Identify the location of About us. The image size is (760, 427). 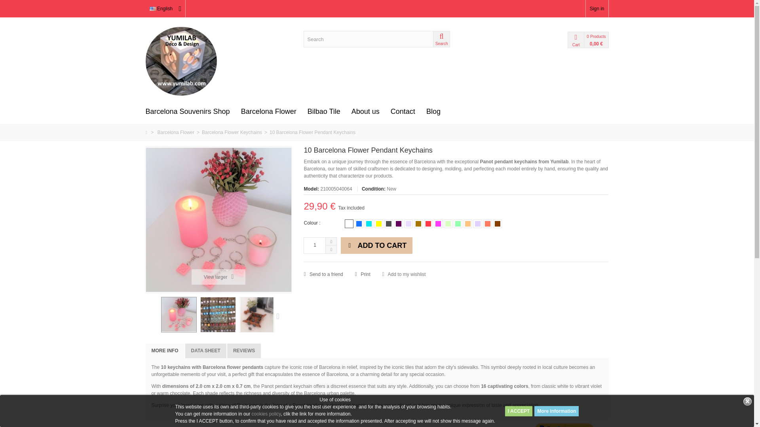
(365, 111).